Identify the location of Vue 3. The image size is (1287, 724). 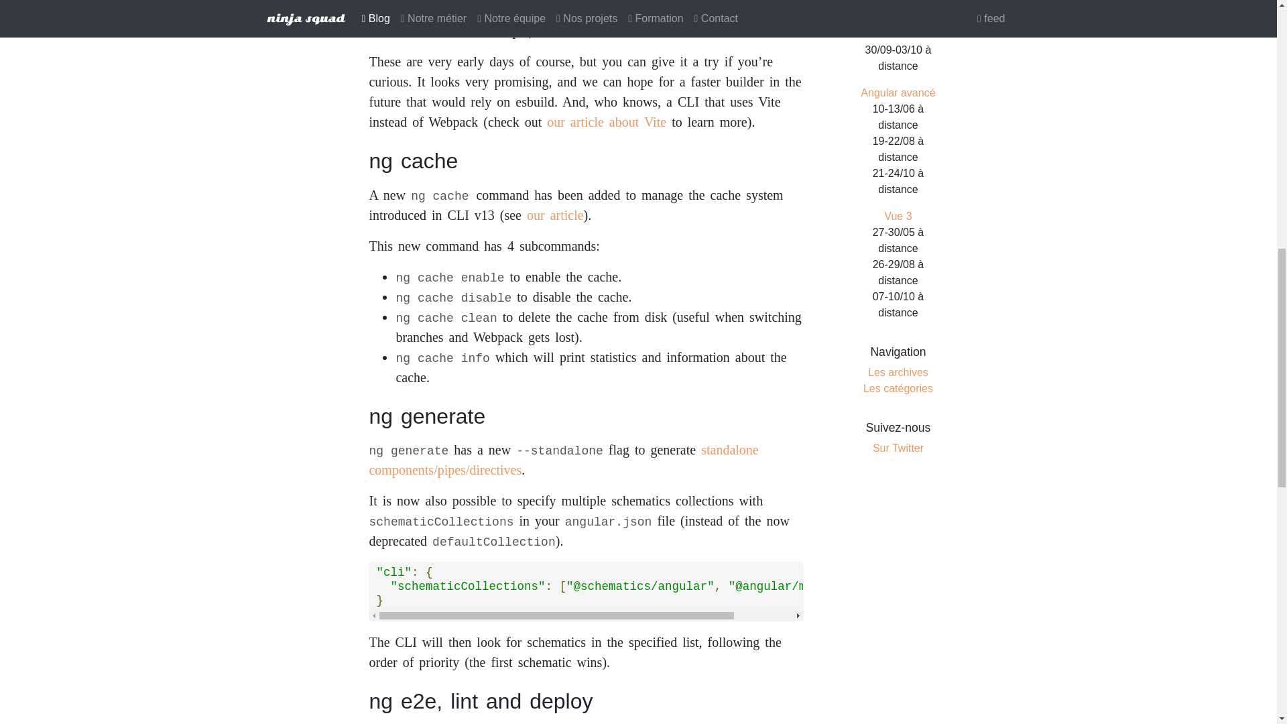
(898, 216).